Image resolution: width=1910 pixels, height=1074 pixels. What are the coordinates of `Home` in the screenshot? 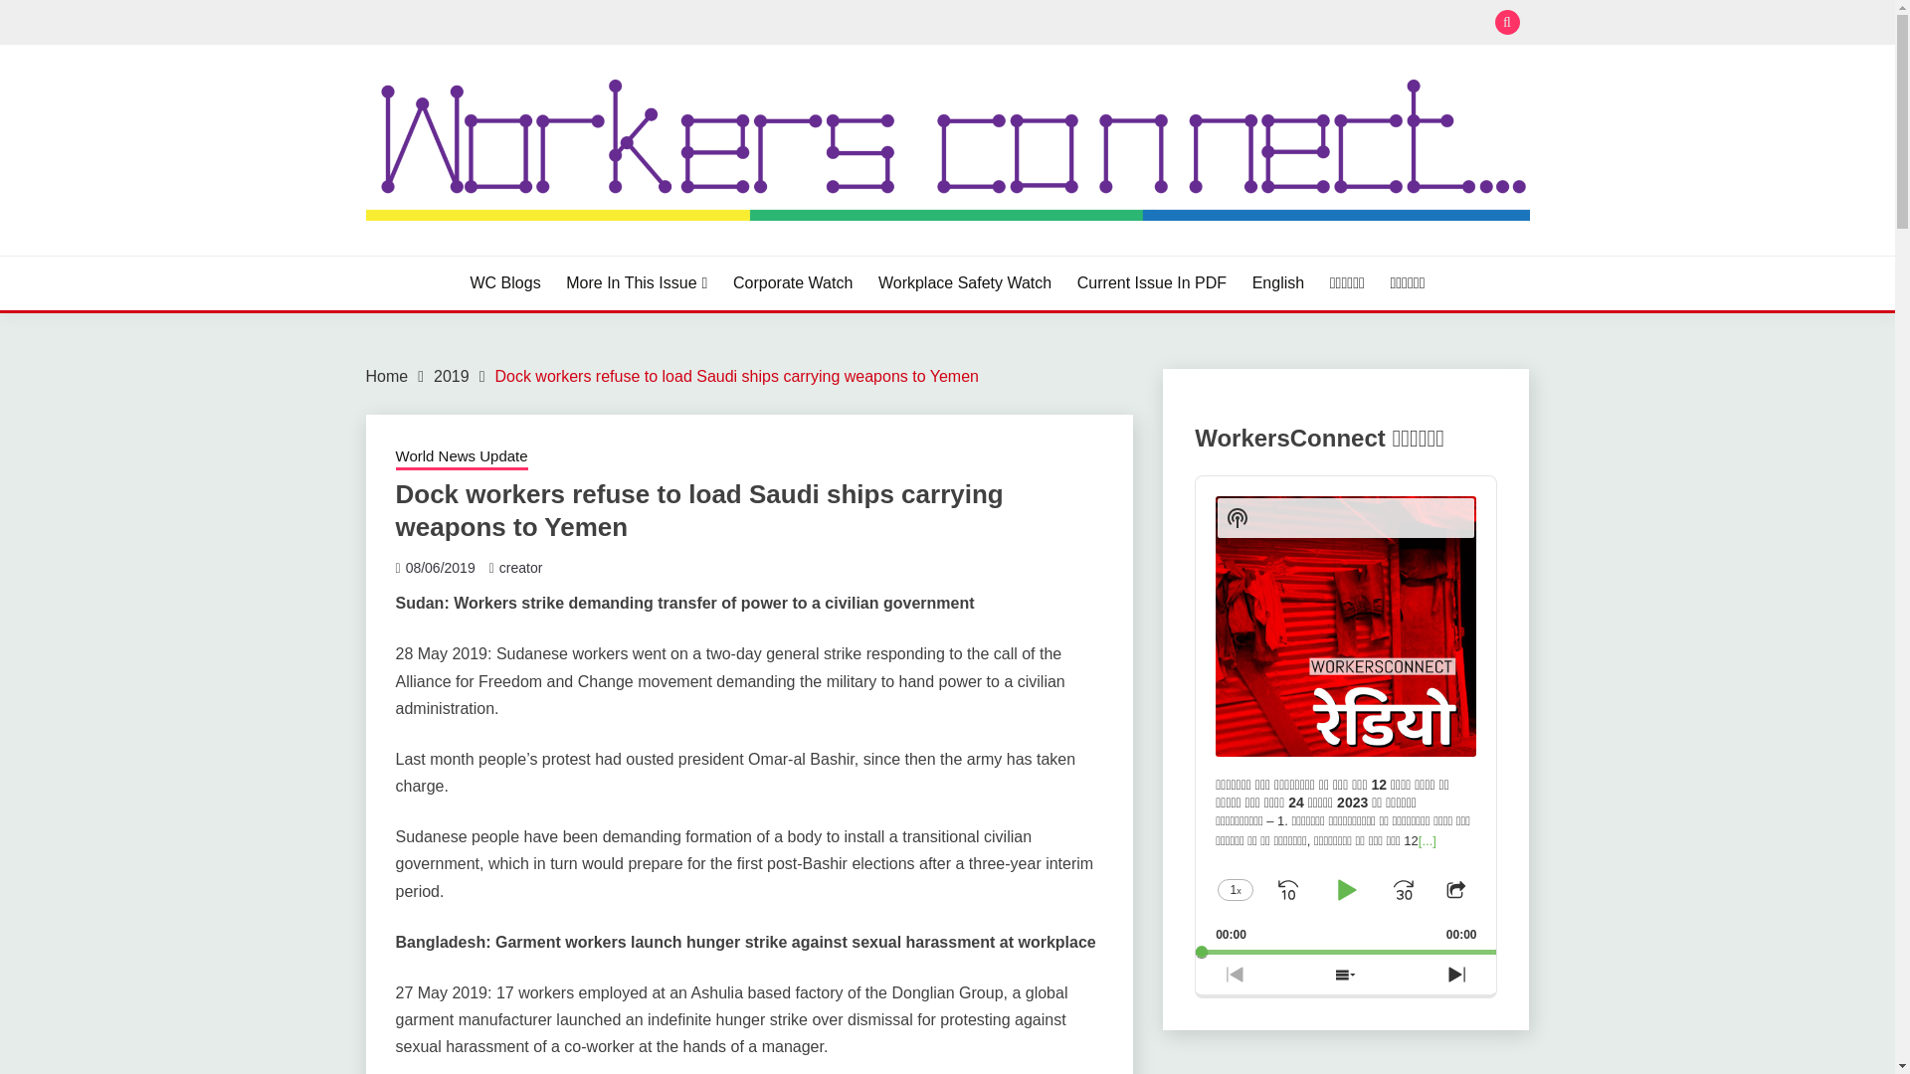 It's located at (387, 376).